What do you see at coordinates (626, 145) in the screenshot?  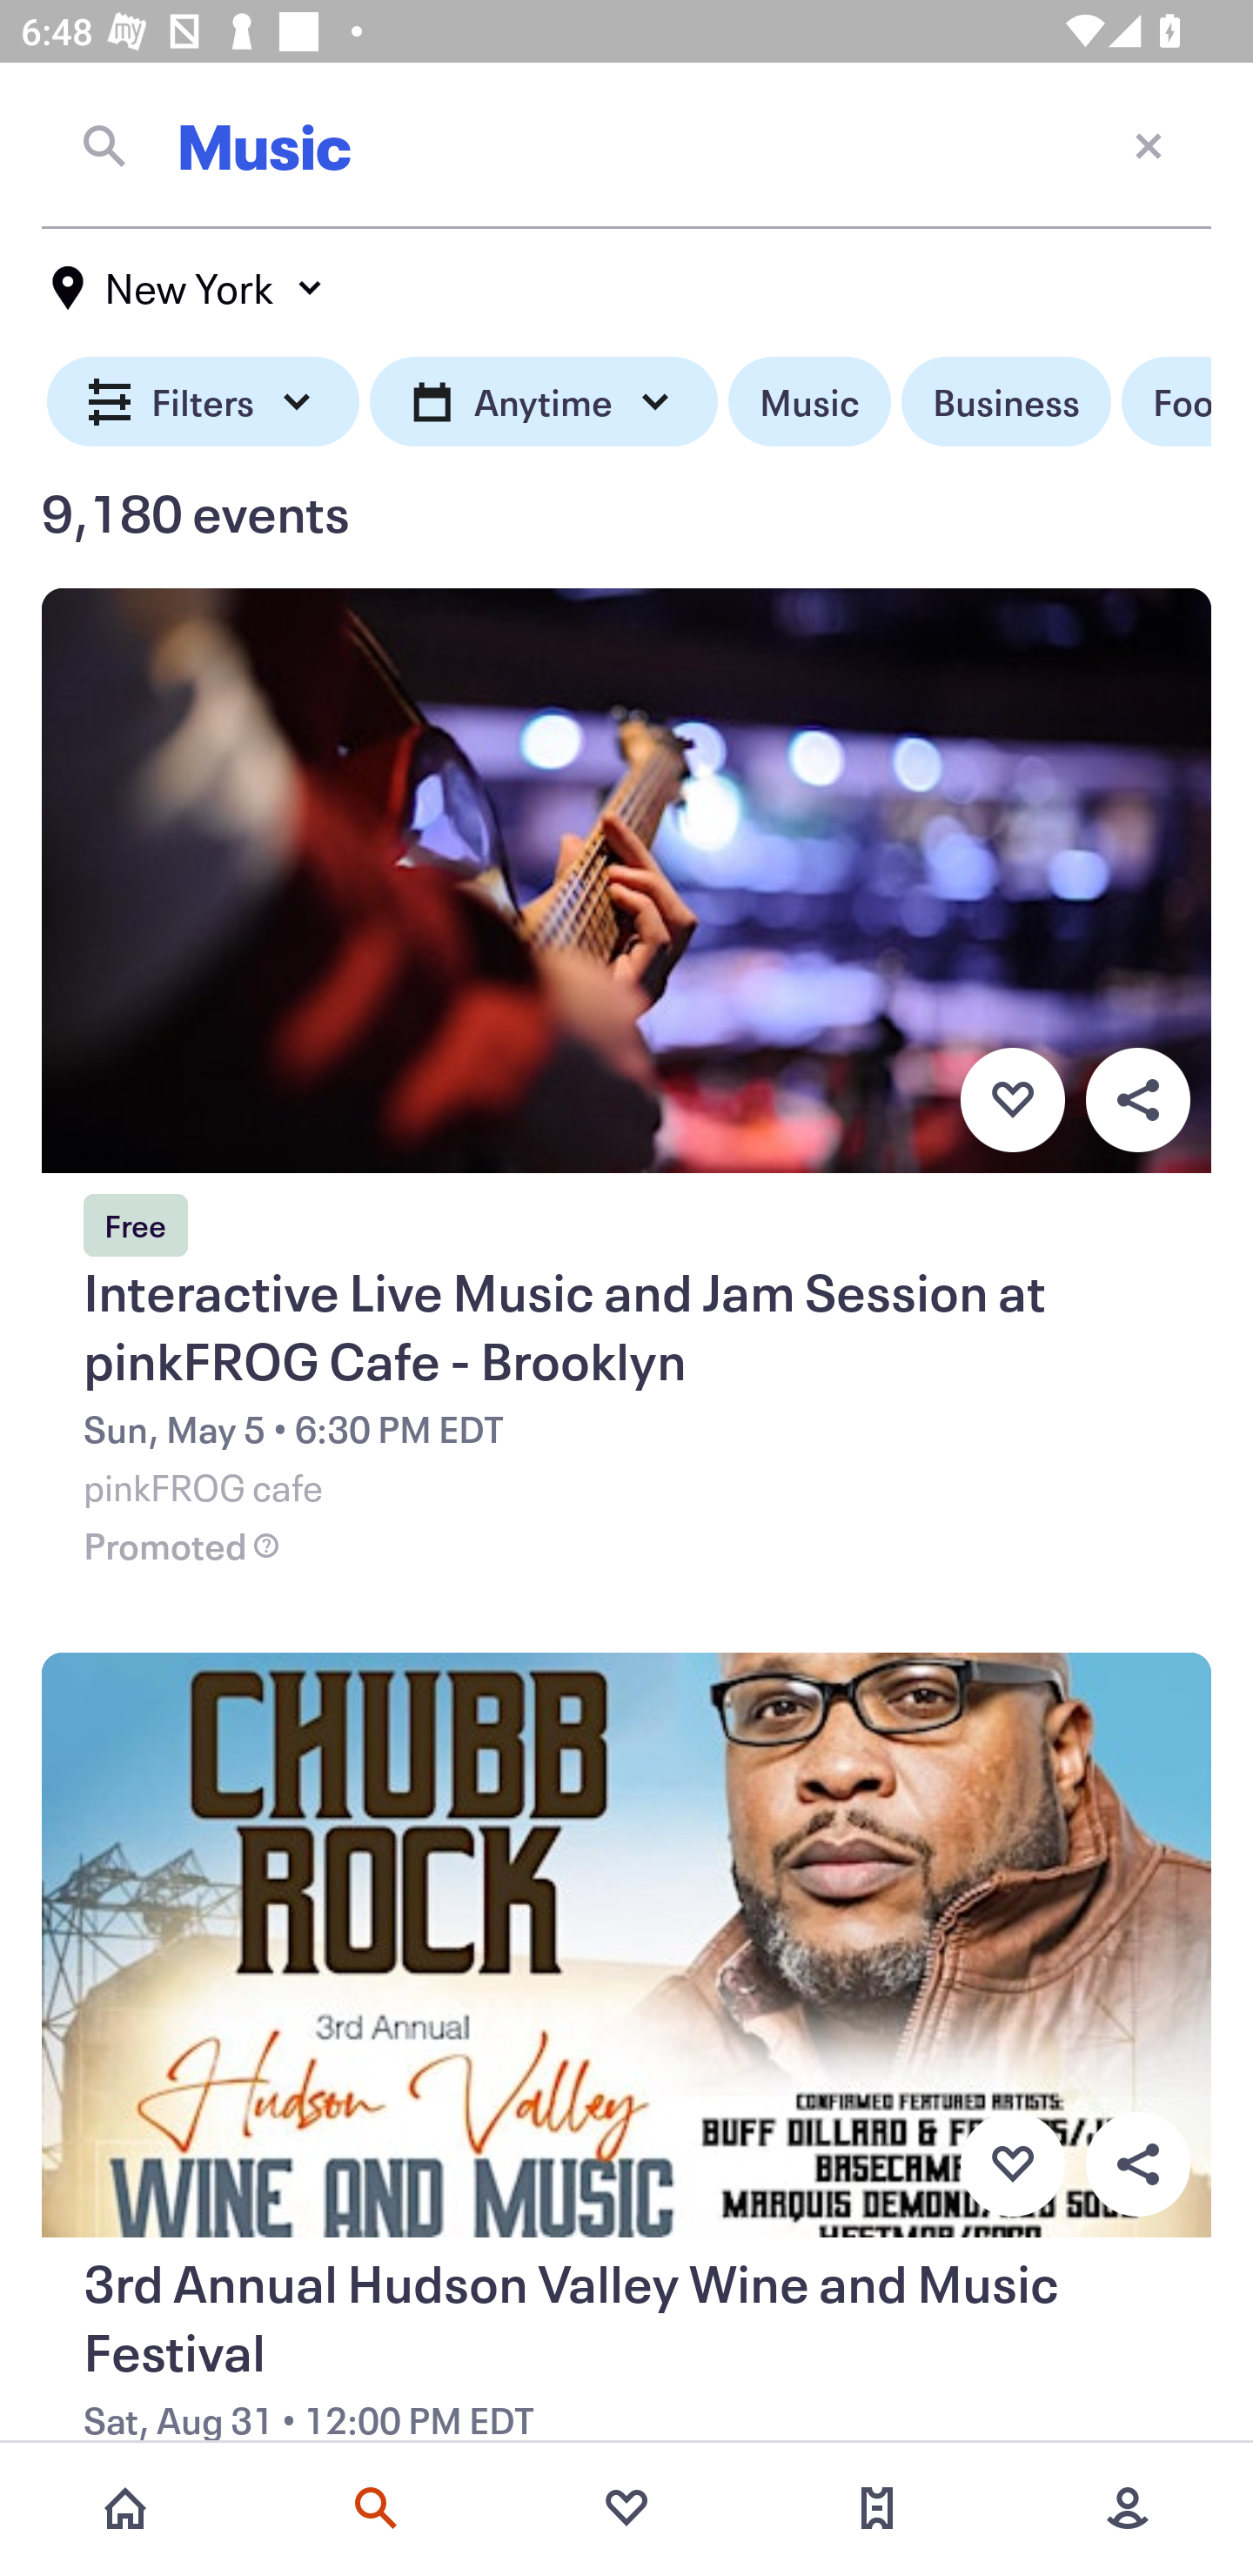 I see `Music Close current screen` at bounding box center [626, 145].